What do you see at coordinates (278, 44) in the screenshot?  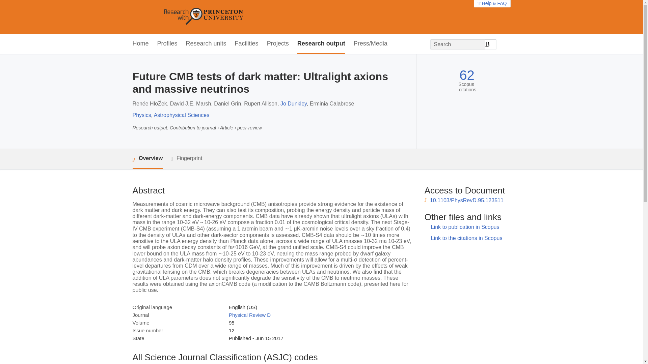 I see `Projects` at bounding box center [278, 44].